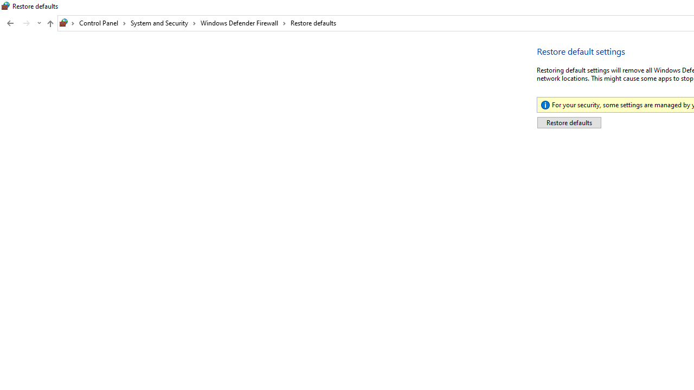 The width and height of the screenshot is (694, 390). What do you see at coordinates (163, 23) in the screenshot?
I see `System and Security` at bounding box center [163, 23].